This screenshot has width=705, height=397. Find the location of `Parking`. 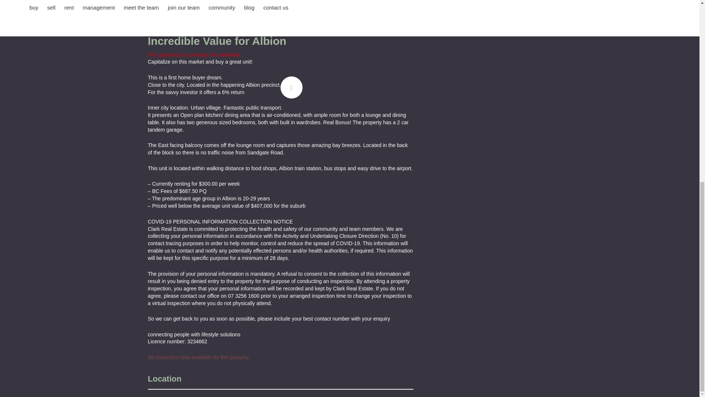

Parking is located at coordinates (181, 13).